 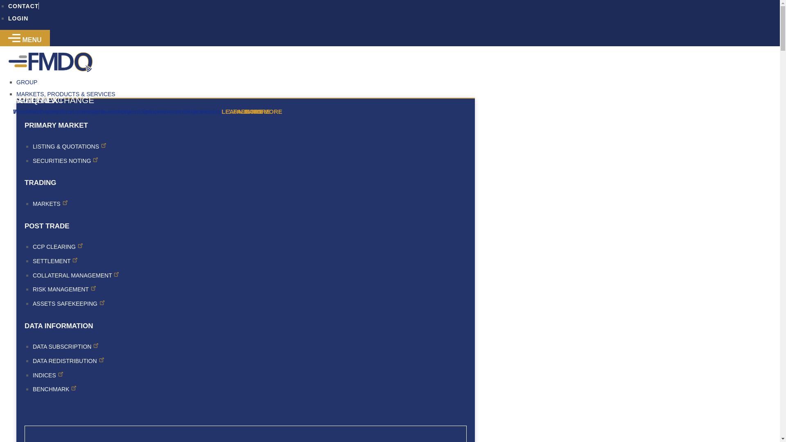 What do you see at coordinates (25, 39) in the screenshot?
I see `MENU` at bounding box center [25, 39].